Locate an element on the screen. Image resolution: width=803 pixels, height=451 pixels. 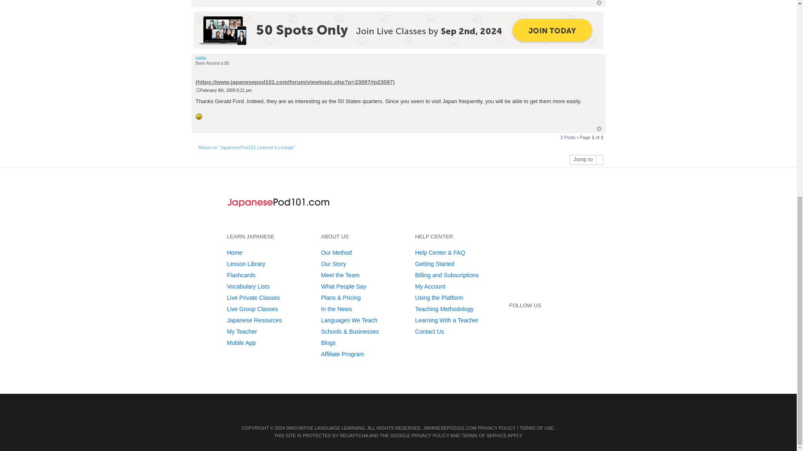
Watch us on YouTube is located at coordinates (531, 327).